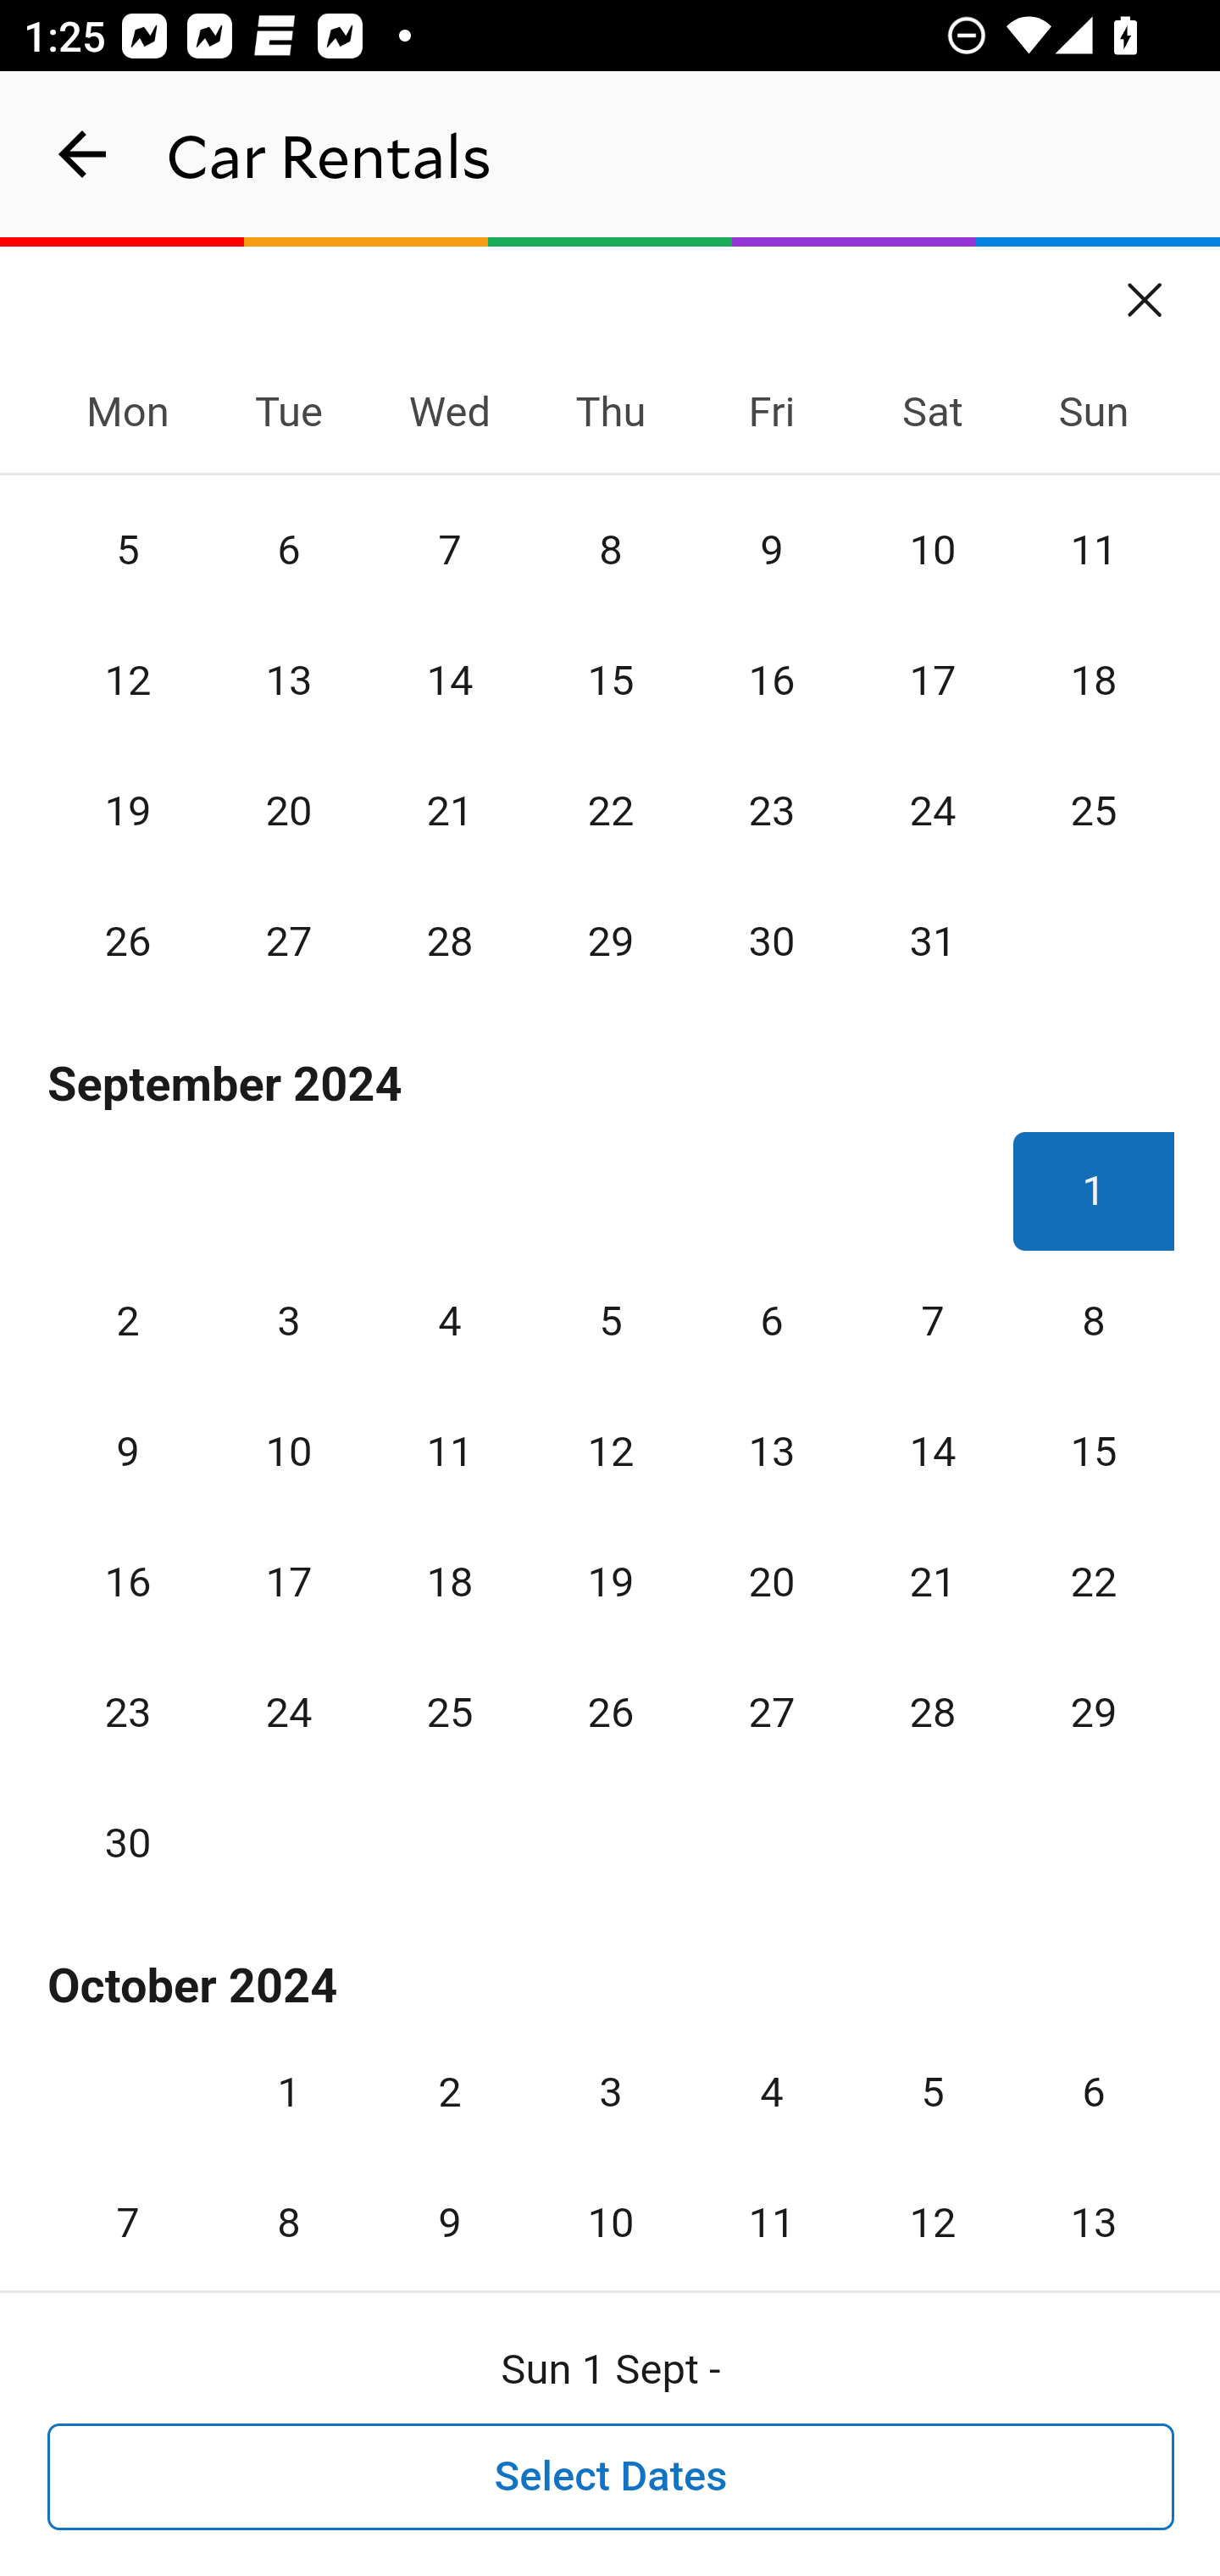 Image resolution: width=1220 pixels, height=2576 pixels. What do you see at coordinates (772, 549) in the screenshot?
I see `9 August 2024` at bounding box center [772, 549].